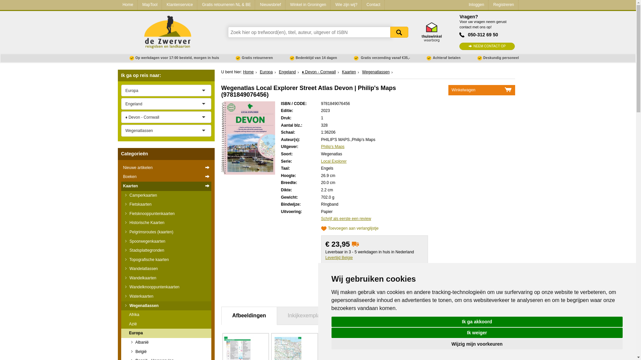 Image resolution: width=641 pixels, height=360 pixels. What do you see at coordinates (127, 5) in the screenshot?
I see `Home` at bounding box center [127, 5].